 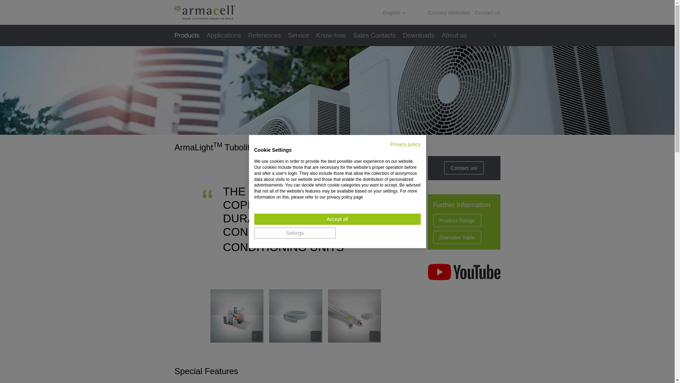 What do you see at coordinates (487, 13) in the screenshot?
I see `Contact us` at bounding box center [487, 13].